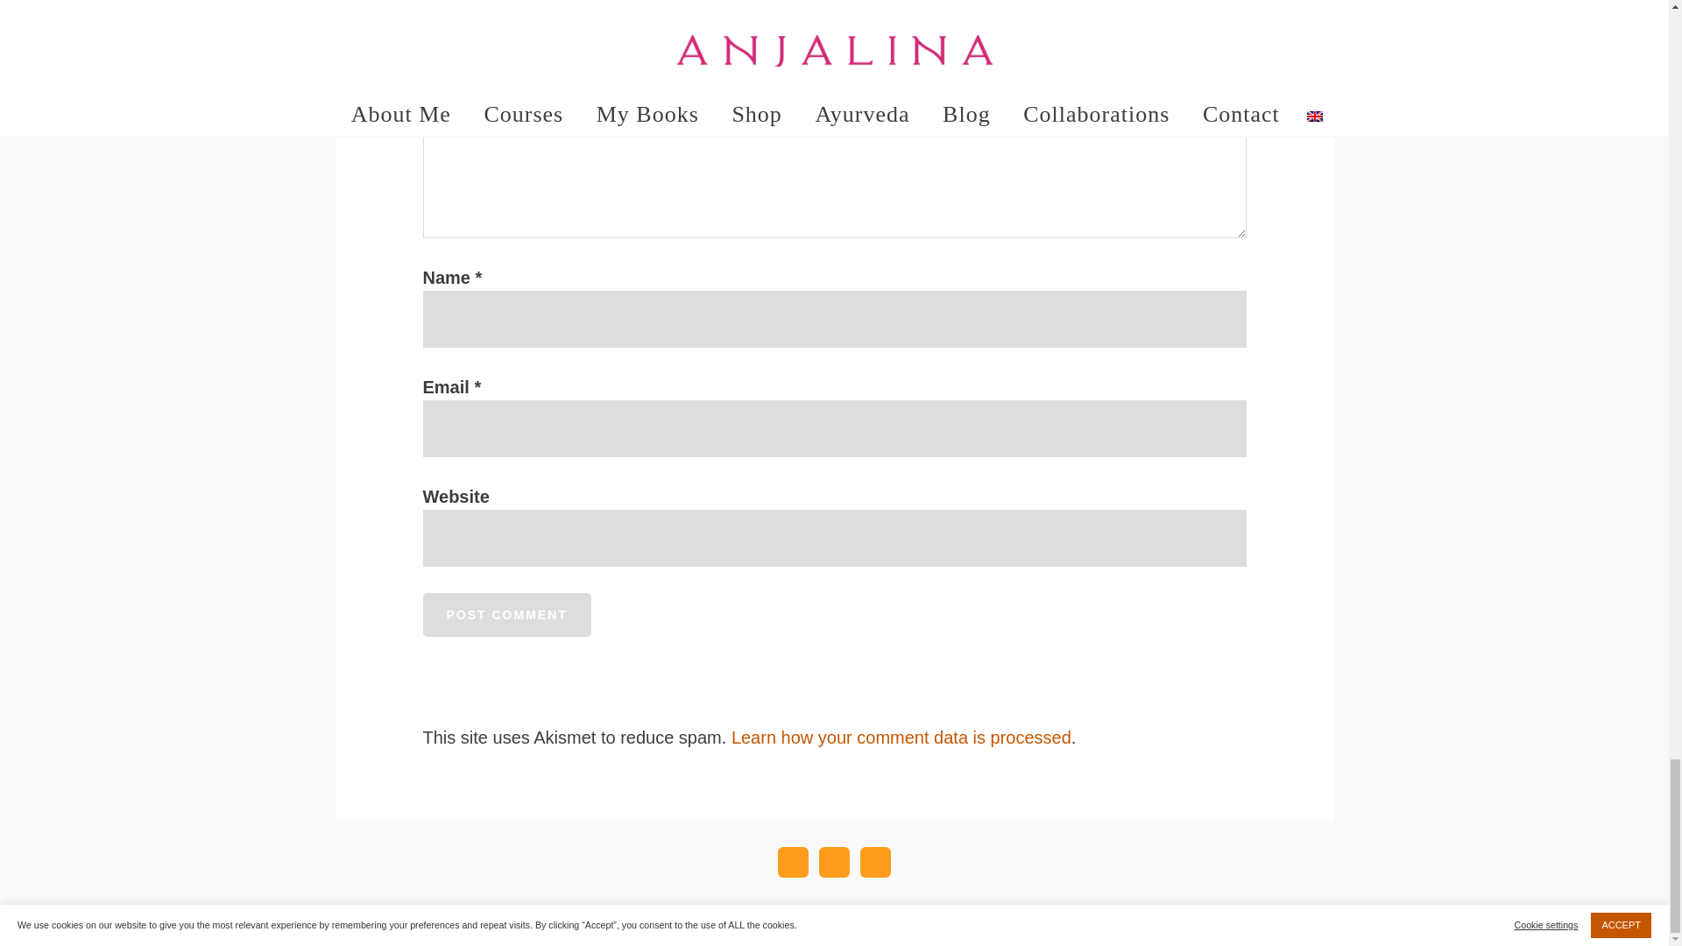  I want to click on Post Comment, so click(505, 615).